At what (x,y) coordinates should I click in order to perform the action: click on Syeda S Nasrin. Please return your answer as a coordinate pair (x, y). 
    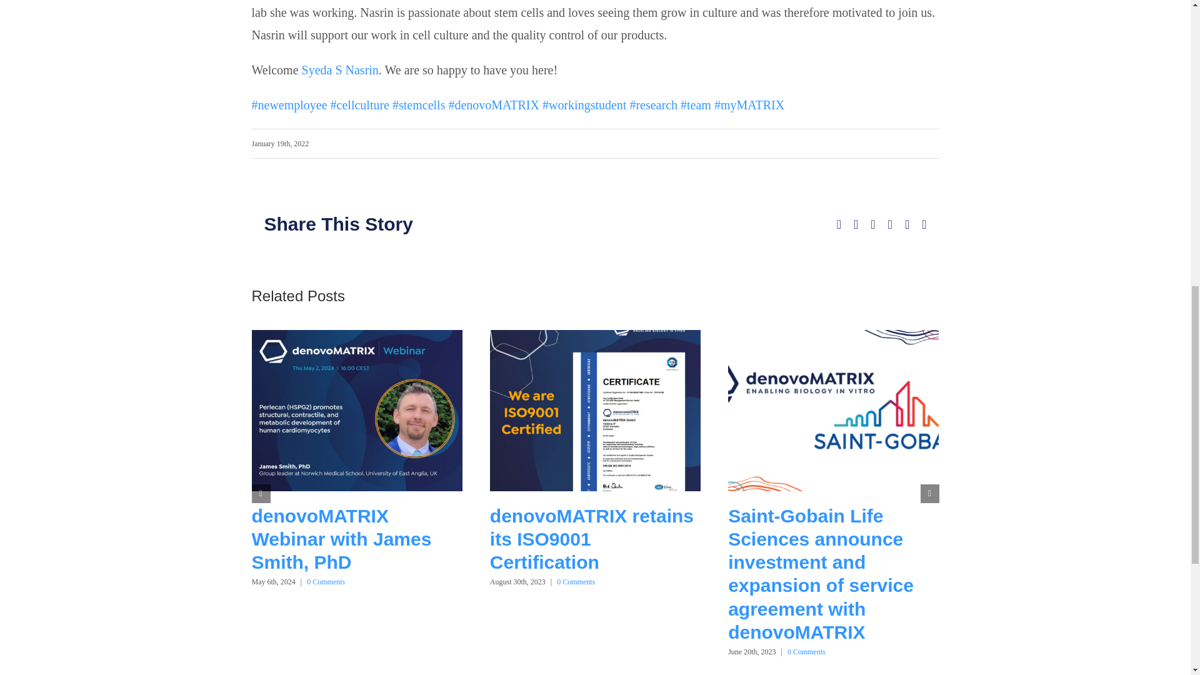
    Looking at the image, I should click on (340, 70).